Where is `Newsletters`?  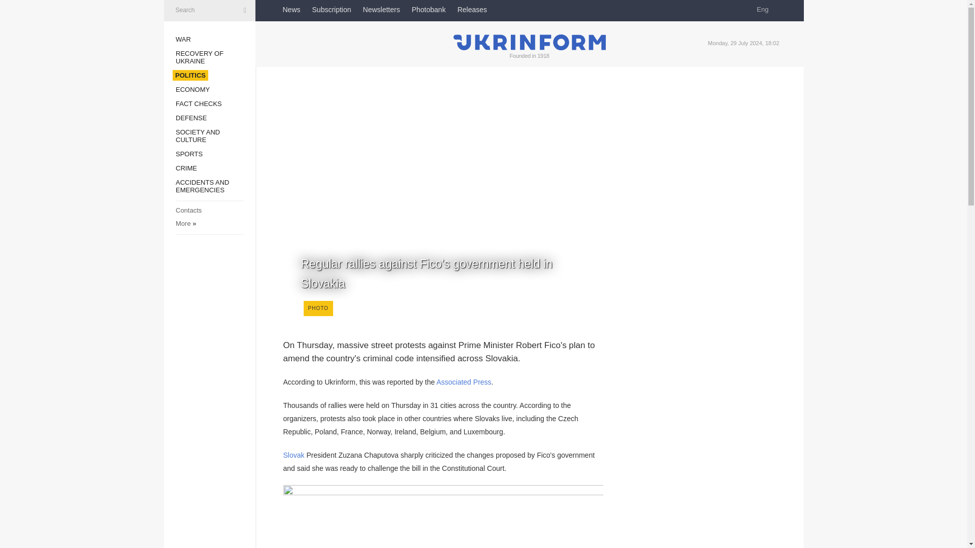 Newsletters is located at coordinates (381, 9).